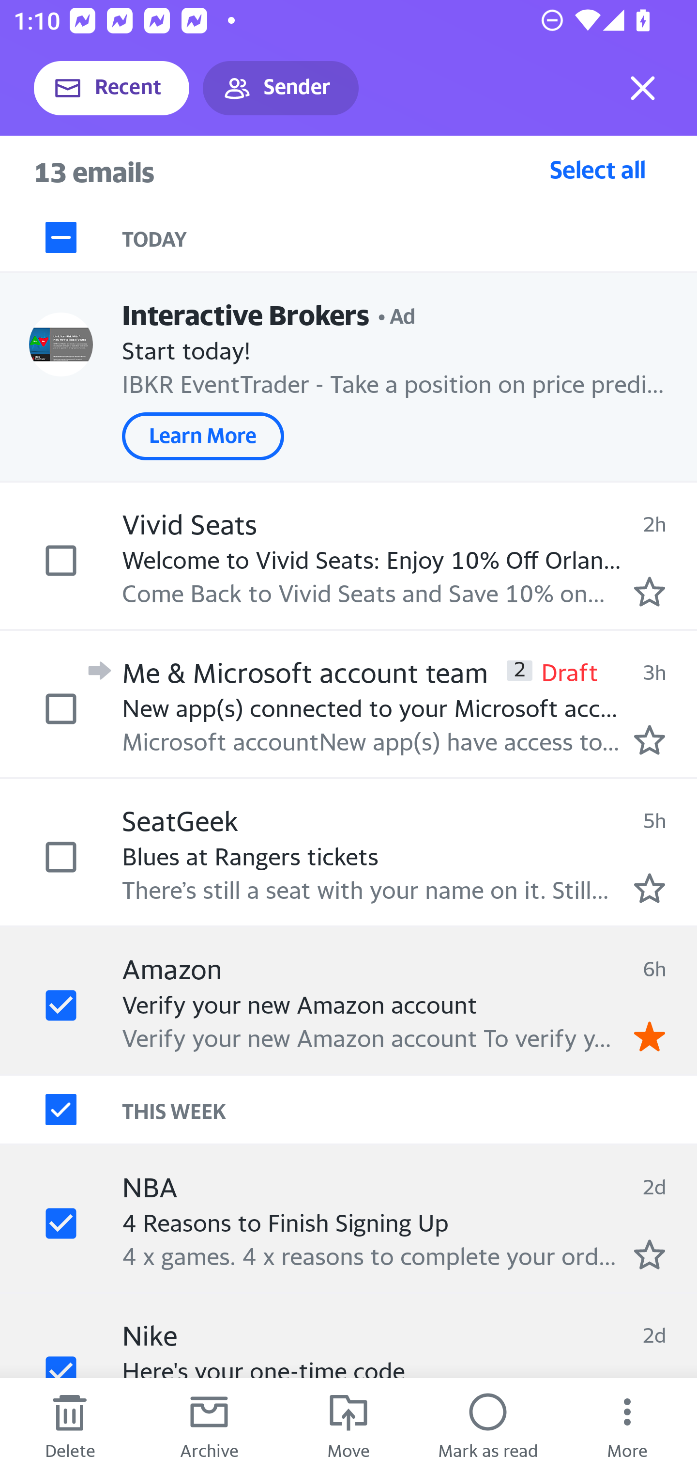 This screenshot has height=1473, width=697. I want to click on Sender, so click(281, 88).